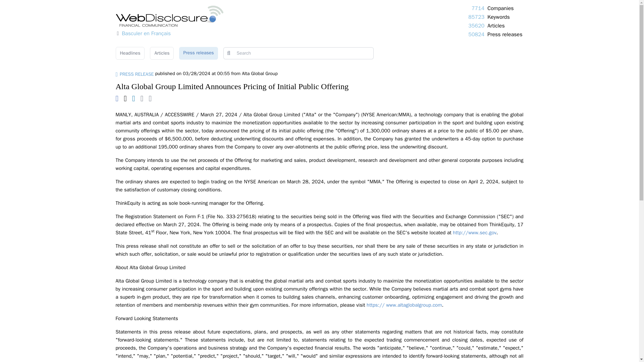 This screenshot has width=644, height=362. What do you see at coordinates (505, 34) in the screenshot?
I see `Press releases` at bounding box center [505, 34].